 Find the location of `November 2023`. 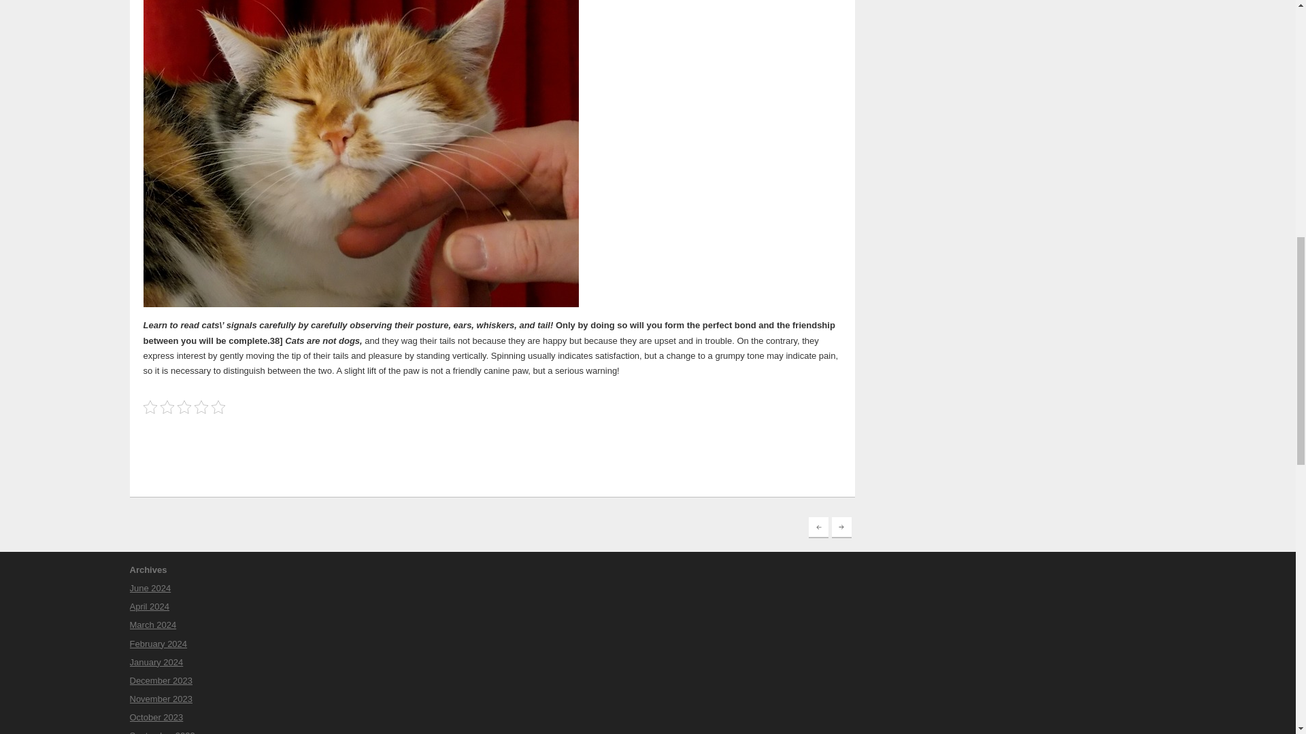

November 2023 is located at coordinates (161, 699).